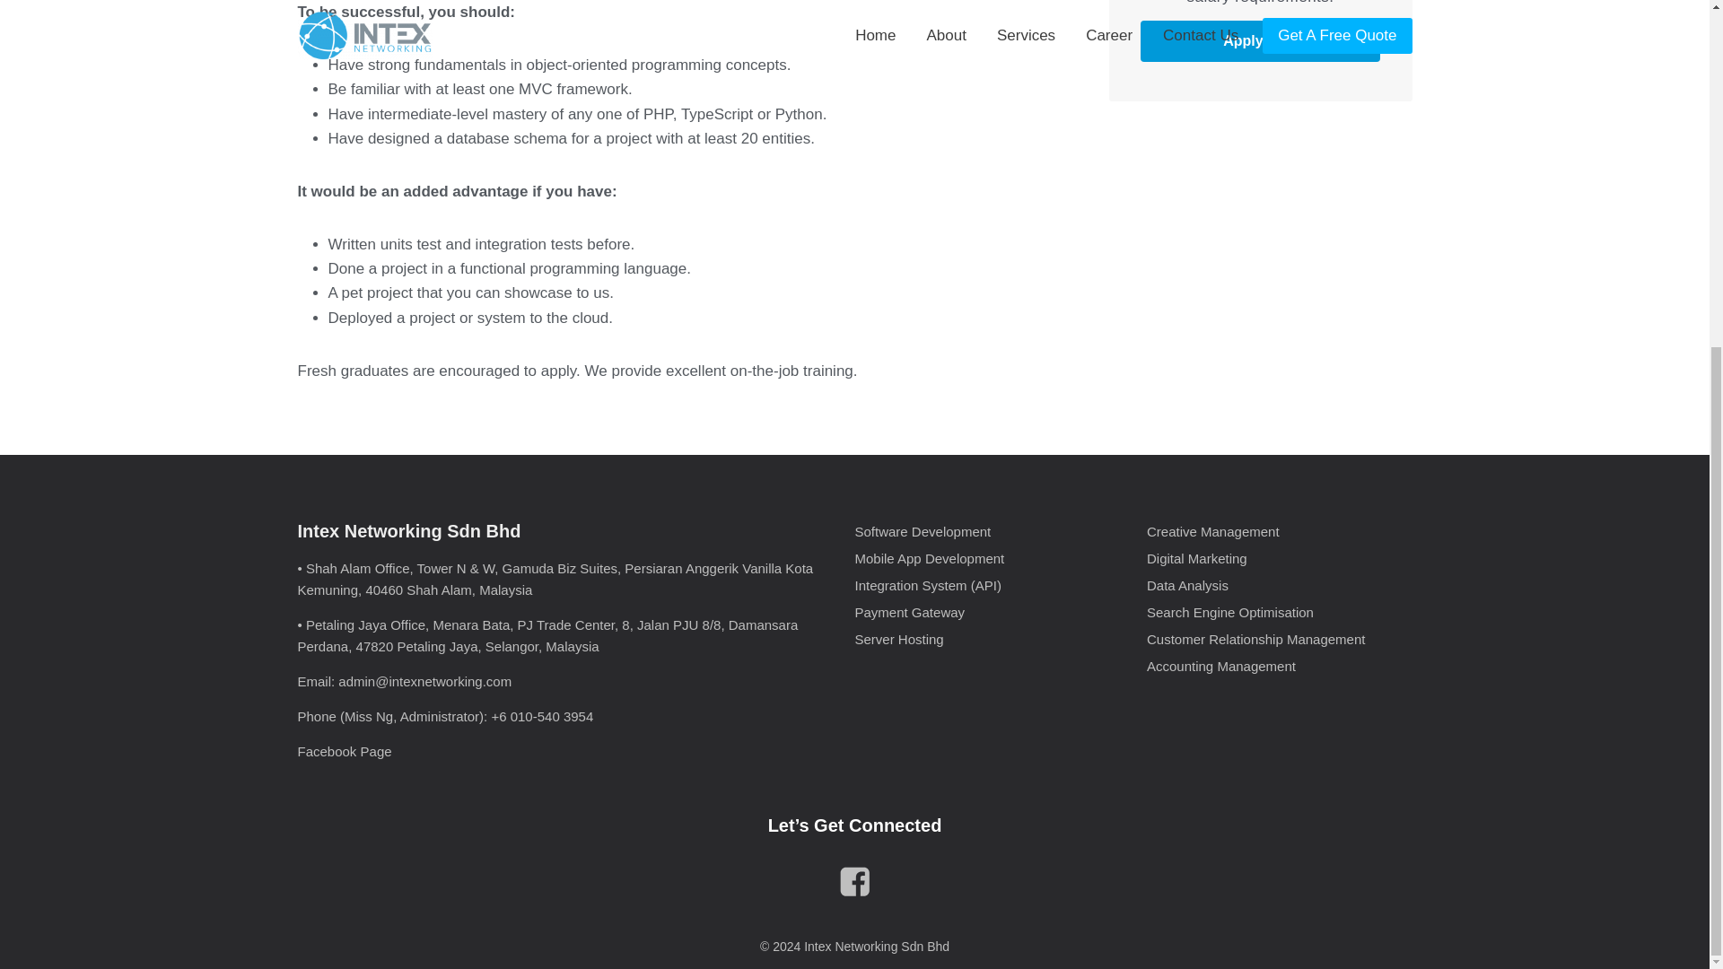 This screenshot has width=1723, height=969. I want to click on Apply Now, so click(1260, 41).